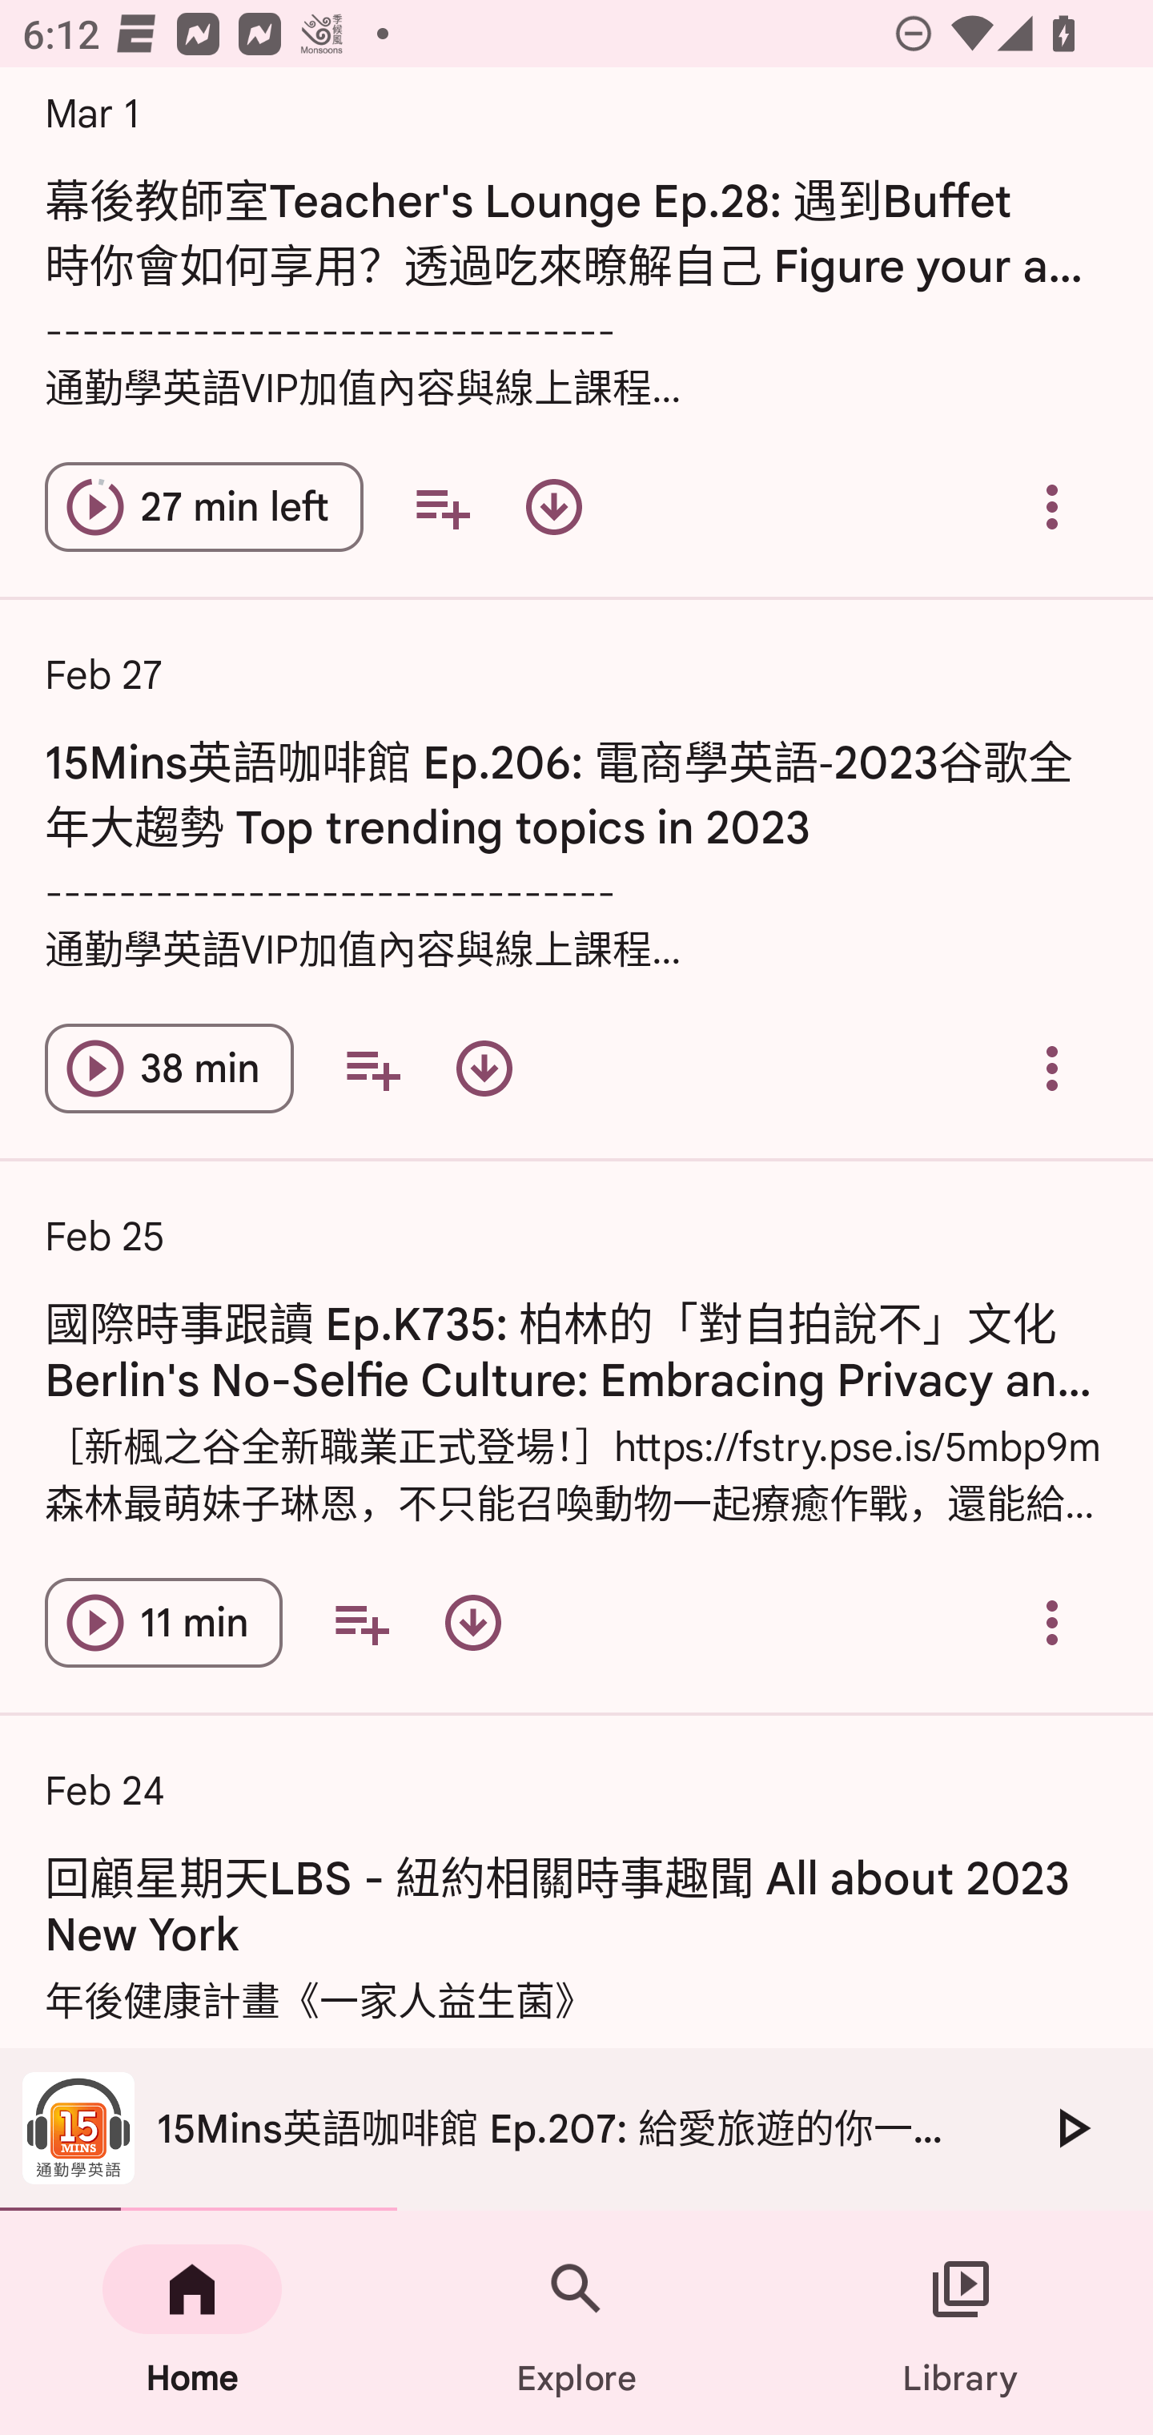  What do you see at coordinates (576, 2323) in the screenshot?
I see `Explore` at bounding box center [576, 2323].